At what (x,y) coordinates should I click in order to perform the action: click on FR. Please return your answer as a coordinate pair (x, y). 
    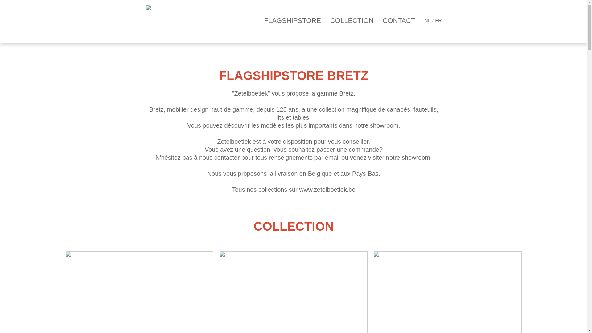
    Looking at the image, I should click on (438, 21).